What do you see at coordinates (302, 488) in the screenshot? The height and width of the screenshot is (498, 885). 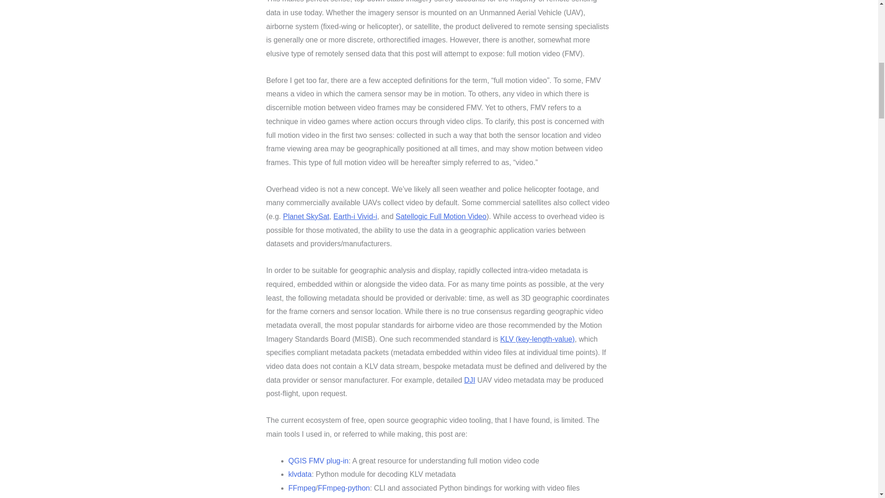 I see `FFmpeg` at bounding box center [302, 488].